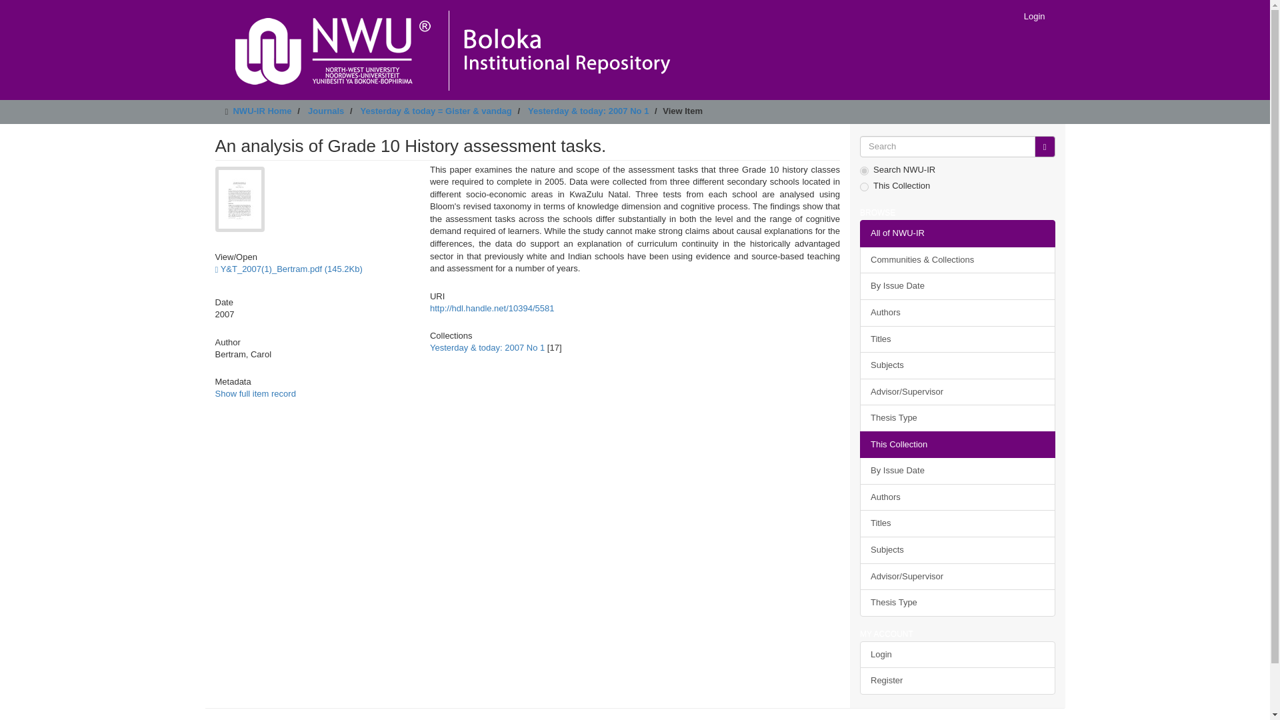  What do you see at coordinates (957, 418) in the screenshot?
I see `Thesis Type` at bounding box center [957, 418].